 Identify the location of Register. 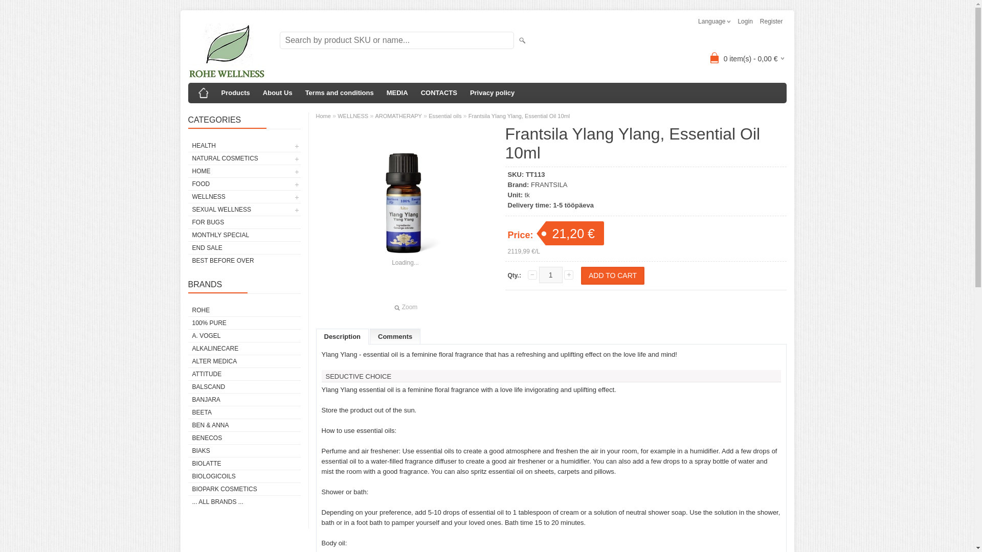
(771, 21).